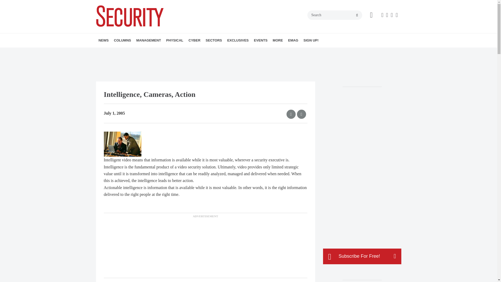  What do you see at coordinates (152, 52) in the screenshot?
I see `LEADER TO LEADER` at bounding box center [152, 52].